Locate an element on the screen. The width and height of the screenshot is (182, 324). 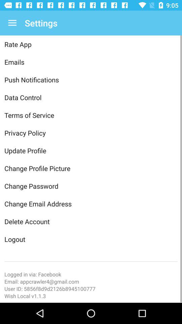
turn on the icon above wish local v1 item is located at coordinates (91, 289).